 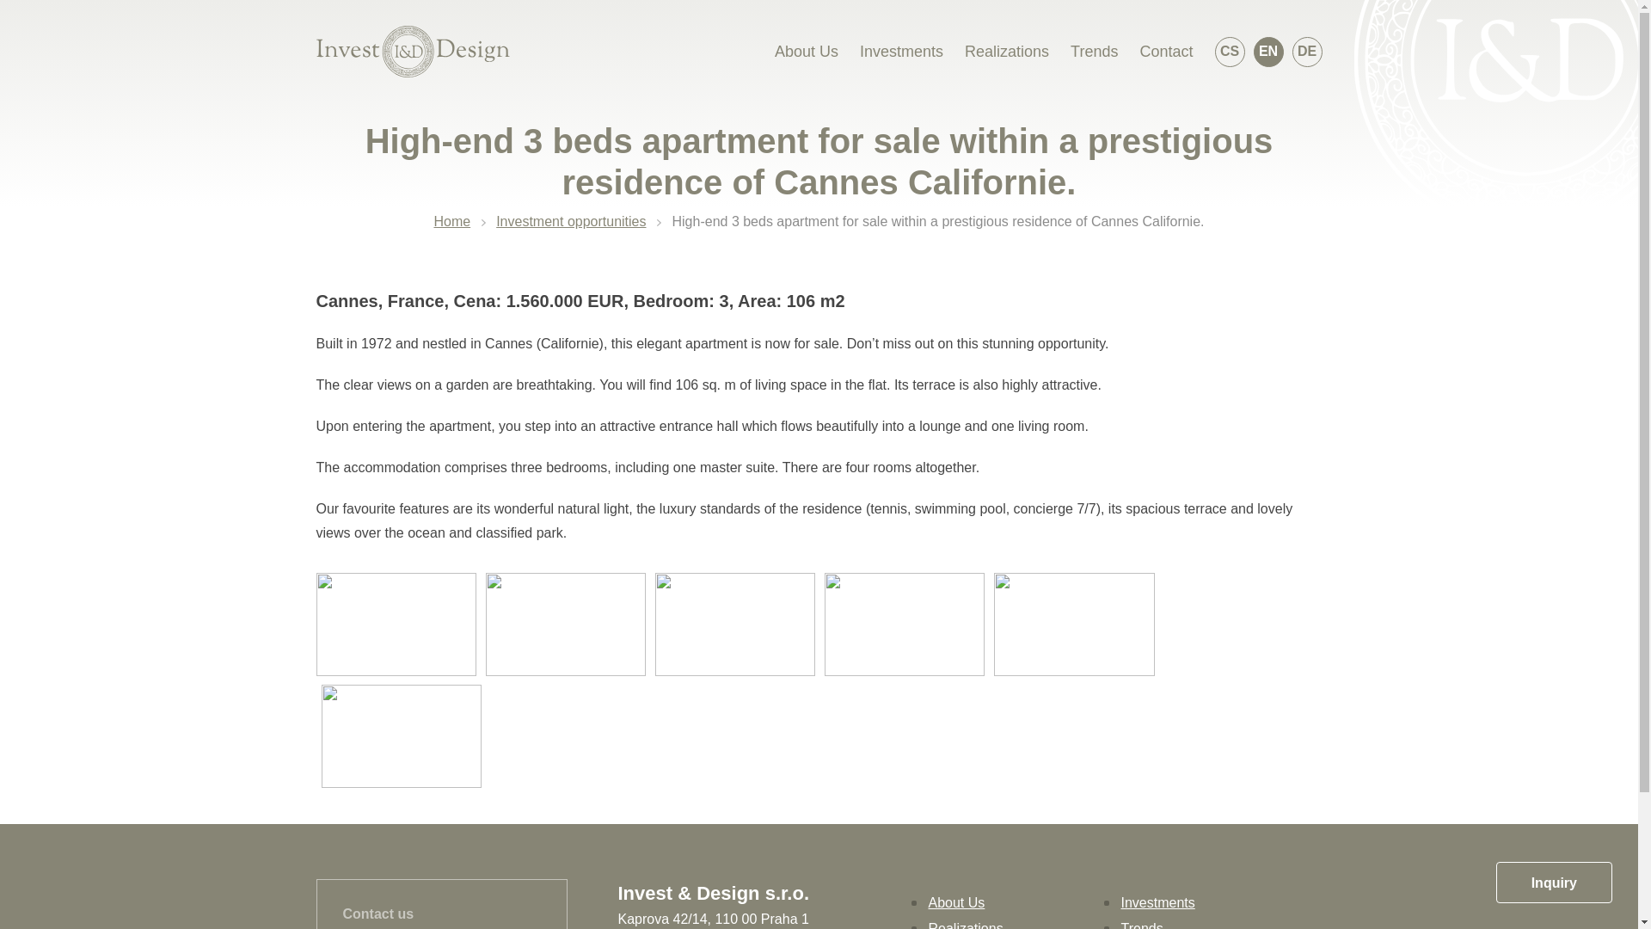 What do you see at coordinates (1229, 51) in the screenshot?
I see `CS` at bounding box center [1229, 51].